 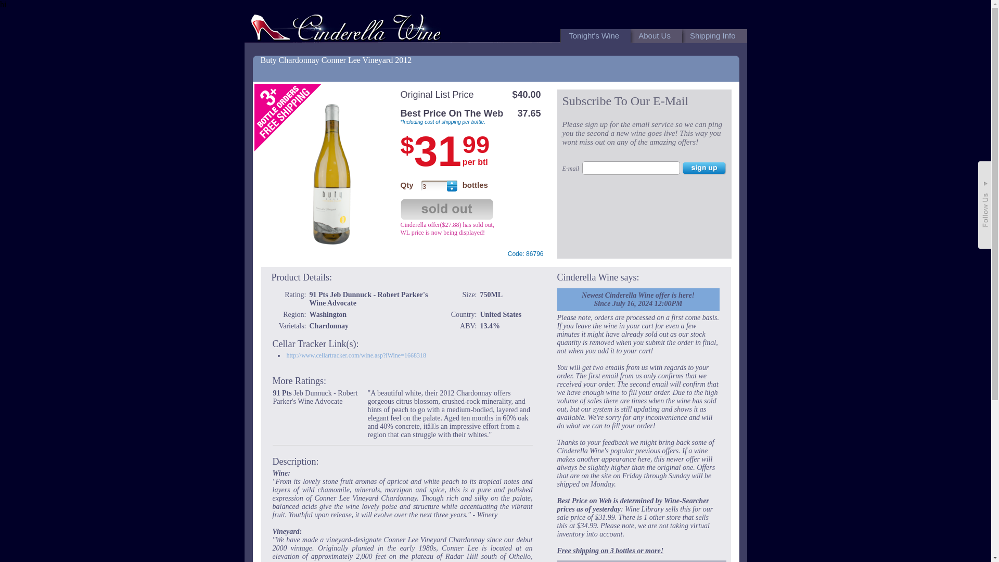 What do you see at coordinates (348, 25) in the screenshot?
I see `Ridiculously great prices, but for only 24 hours!` at bounding box center [348, 25].